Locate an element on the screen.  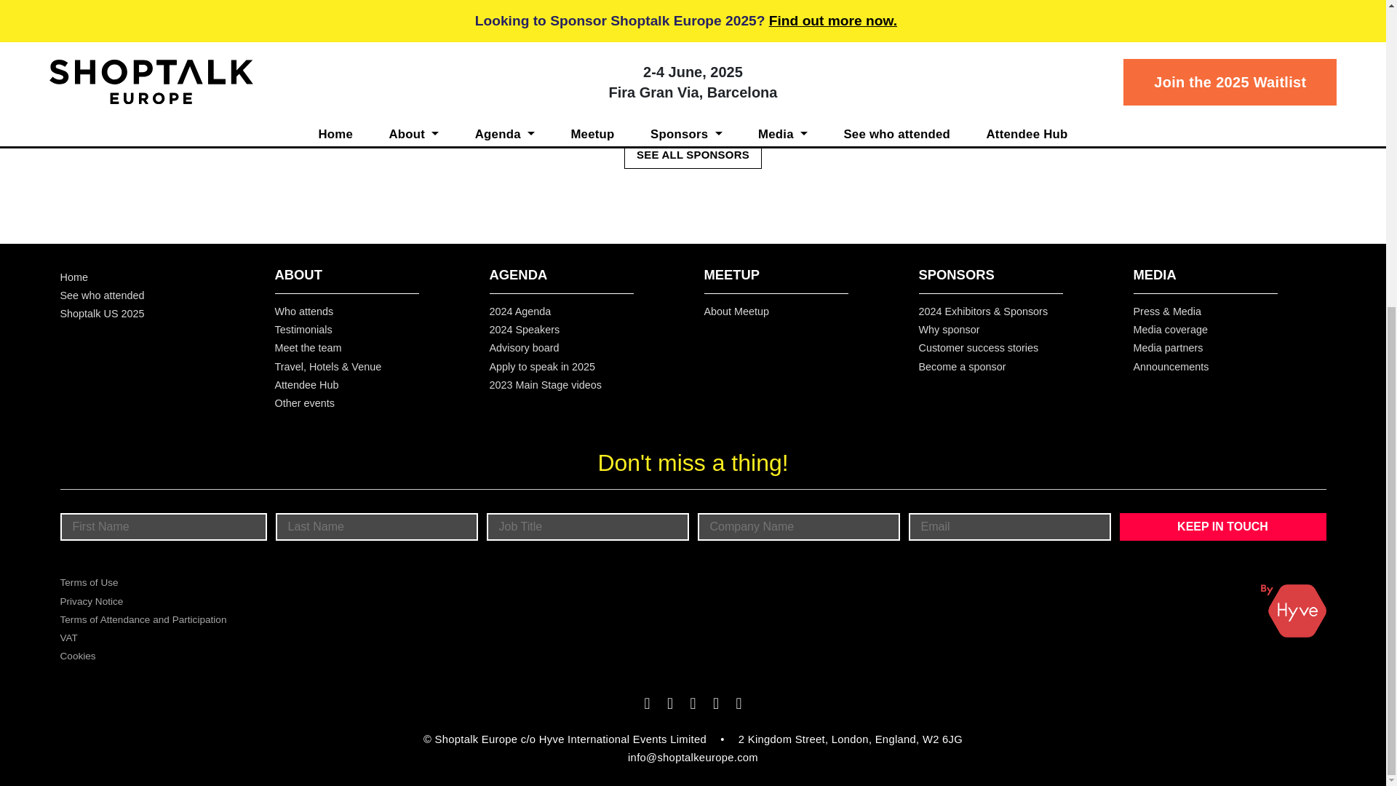
Keep In Touch is located at coordinates (1222, 527).